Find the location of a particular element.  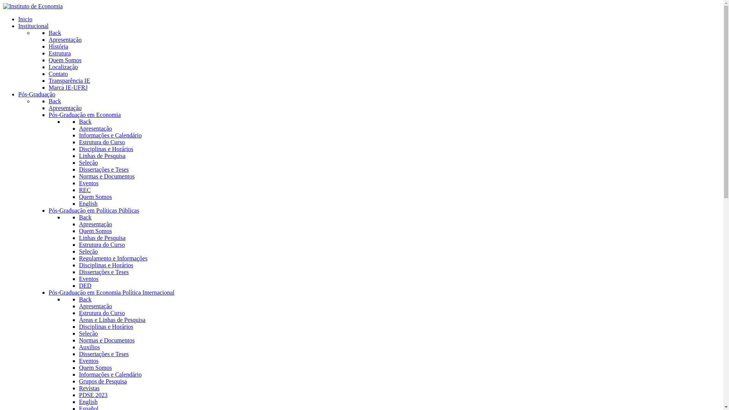

DED is located at coordinates (85, 285).